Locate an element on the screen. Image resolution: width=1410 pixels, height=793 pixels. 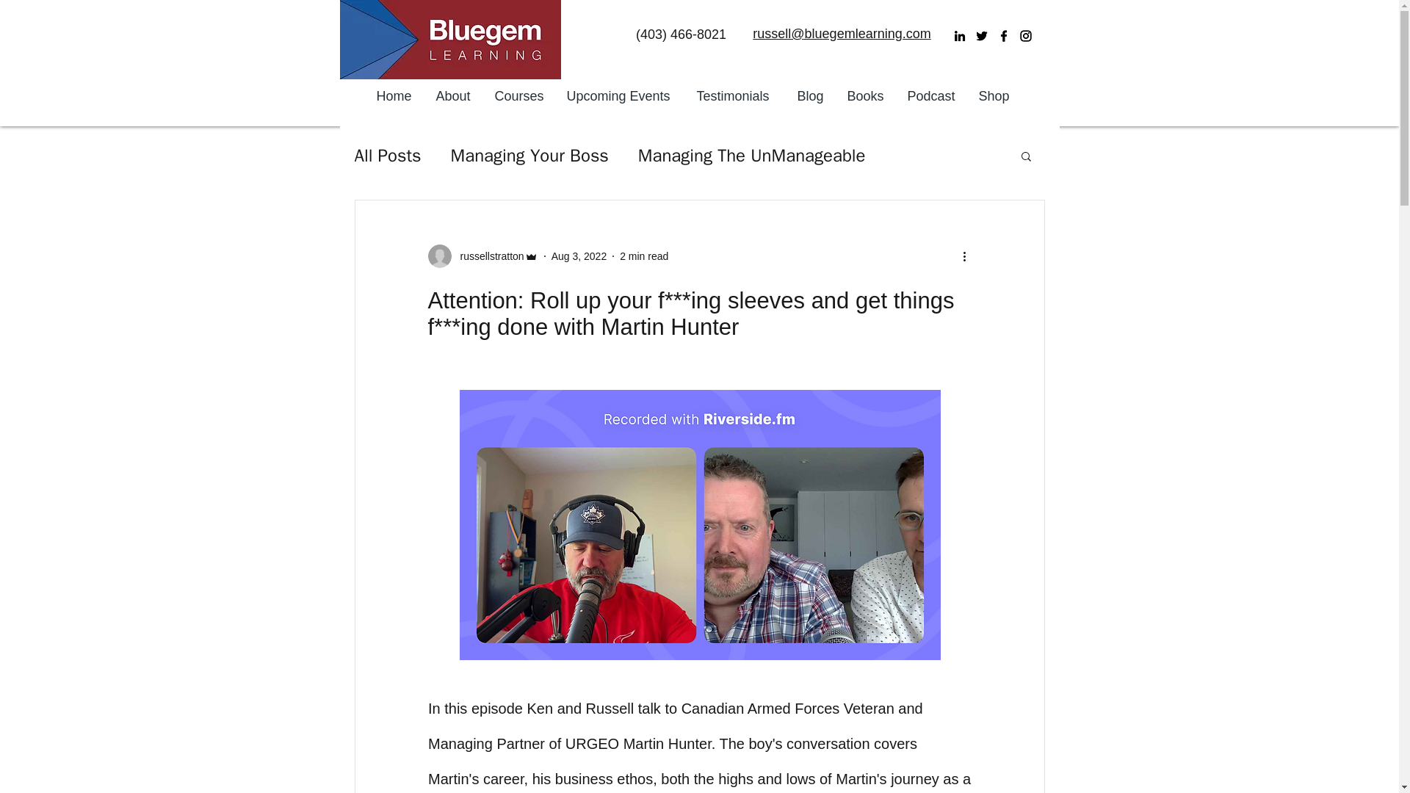
Managing Your Boss is located at coordinates (530, 155).